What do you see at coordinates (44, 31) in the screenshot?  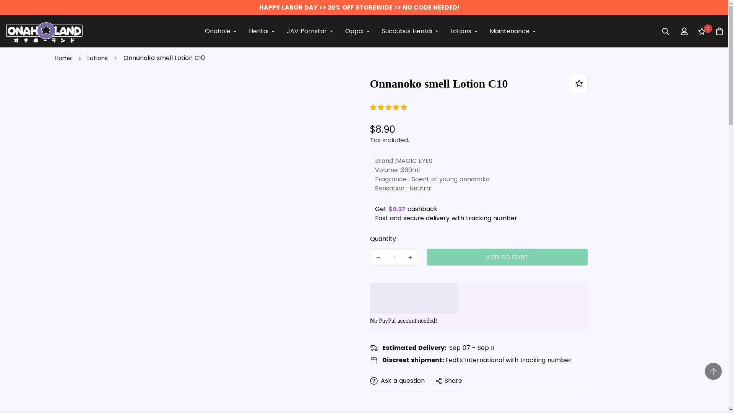 I see `Onaholand` at bounding box center [44, 31].